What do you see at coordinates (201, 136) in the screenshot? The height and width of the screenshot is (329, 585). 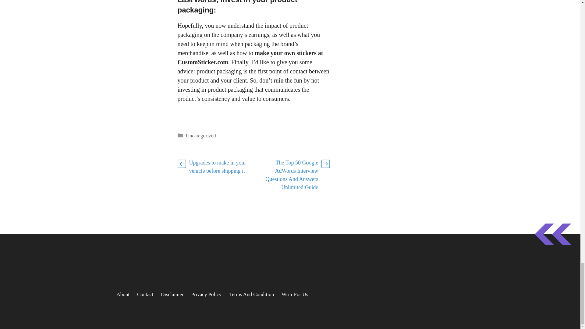 I see `Uncategorized` at bounding box center [201, 136].